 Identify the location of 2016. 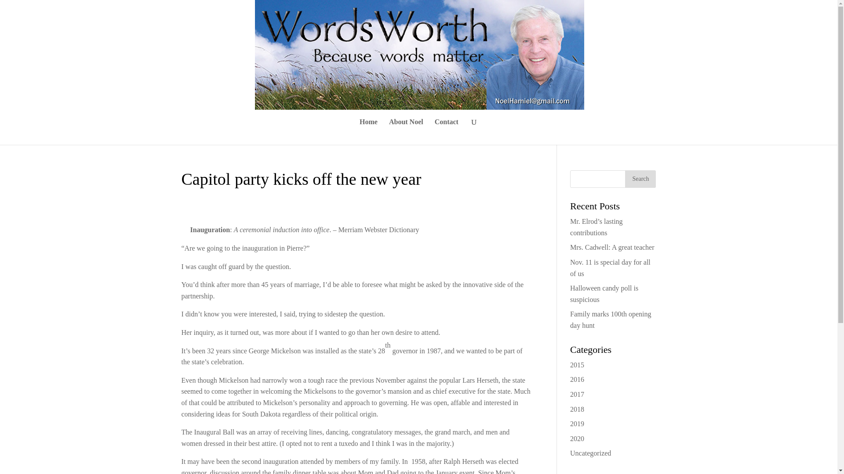
(577, 379).